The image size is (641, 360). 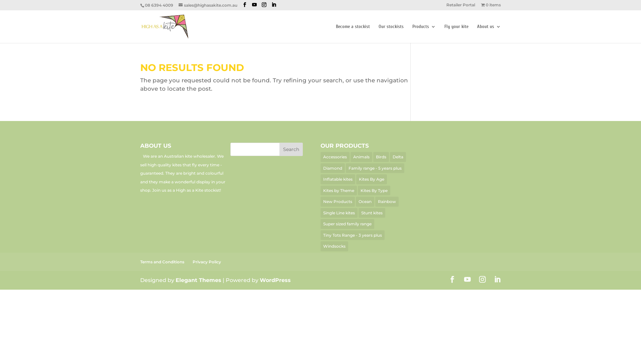 What do you see at coordinates (375, 168) in the screenshot?
I see `Family range - 5 years plus` at bounding box center [375, 168].